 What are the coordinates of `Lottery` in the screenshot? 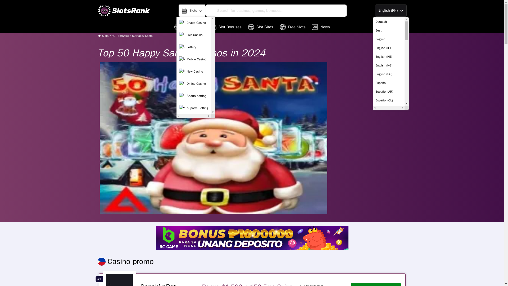 It's located at (194, 47).